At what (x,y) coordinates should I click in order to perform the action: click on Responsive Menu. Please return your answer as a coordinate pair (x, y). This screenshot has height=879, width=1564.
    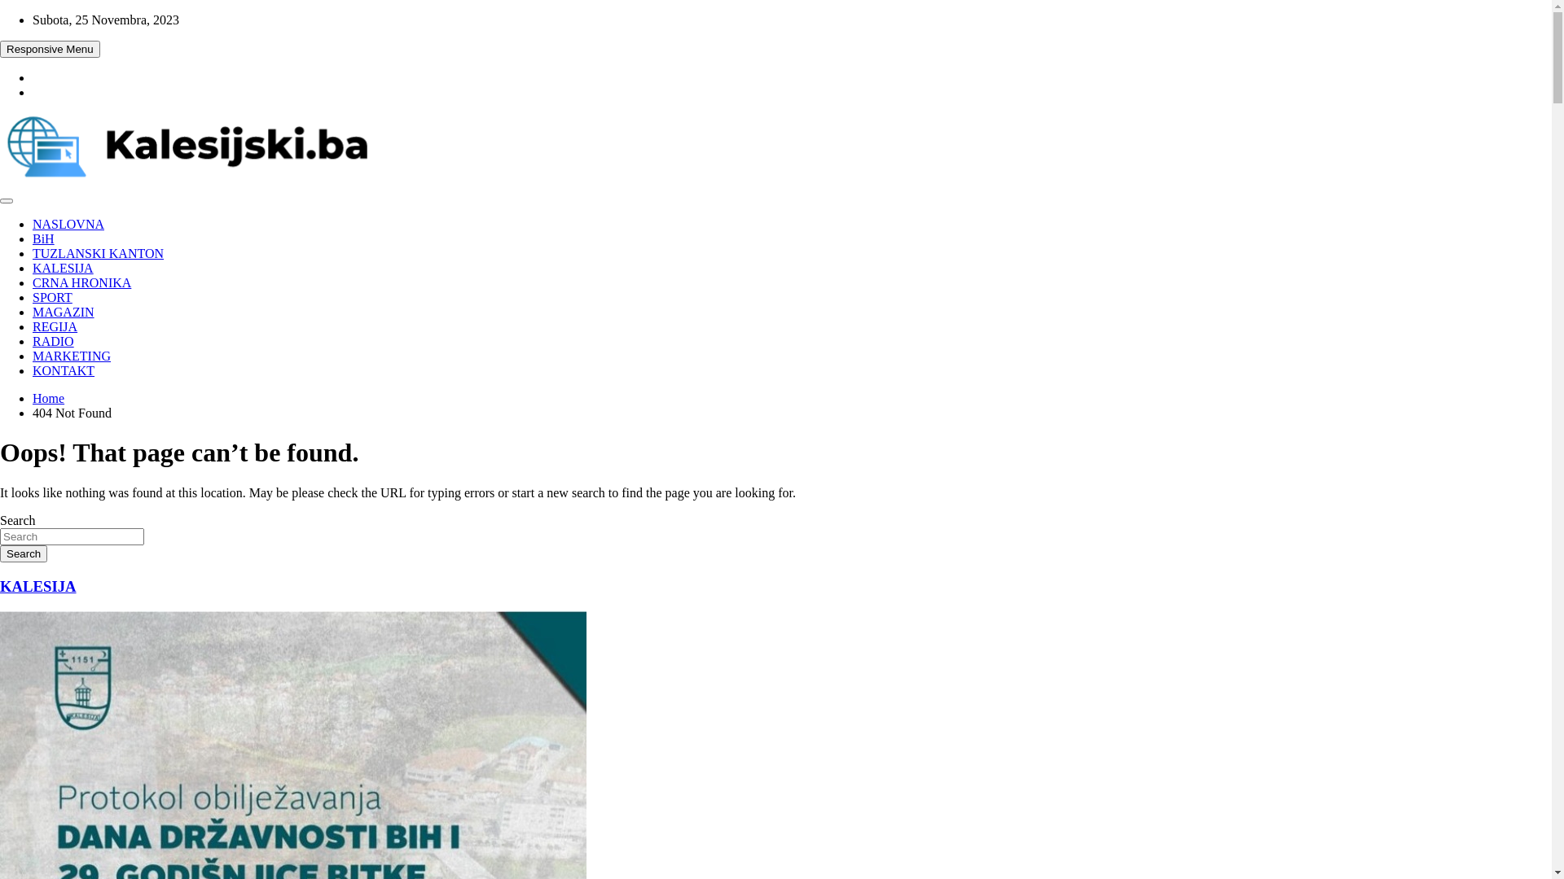
    Looking at the image, I should click on (50, 49).